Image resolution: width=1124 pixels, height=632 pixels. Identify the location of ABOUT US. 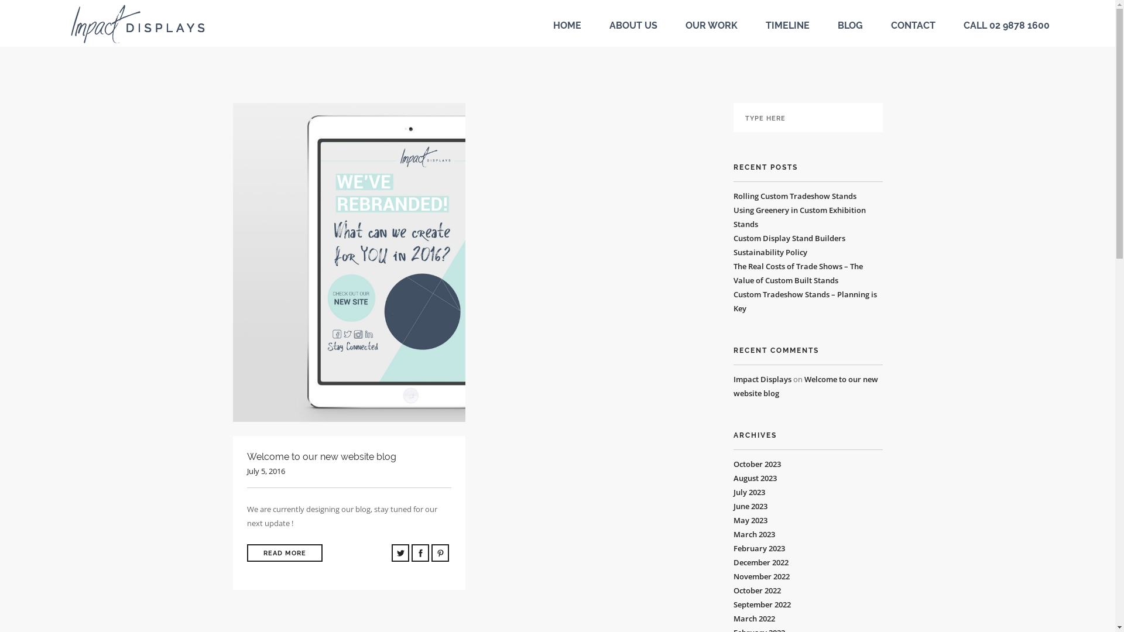
(633, 26).